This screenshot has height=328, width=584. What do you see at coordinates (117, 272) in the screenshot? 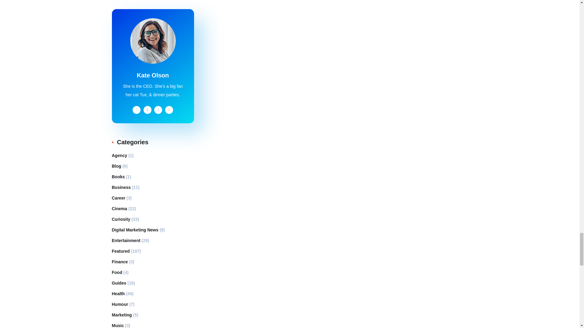
I see `Food` at bounding box center [117, 272].